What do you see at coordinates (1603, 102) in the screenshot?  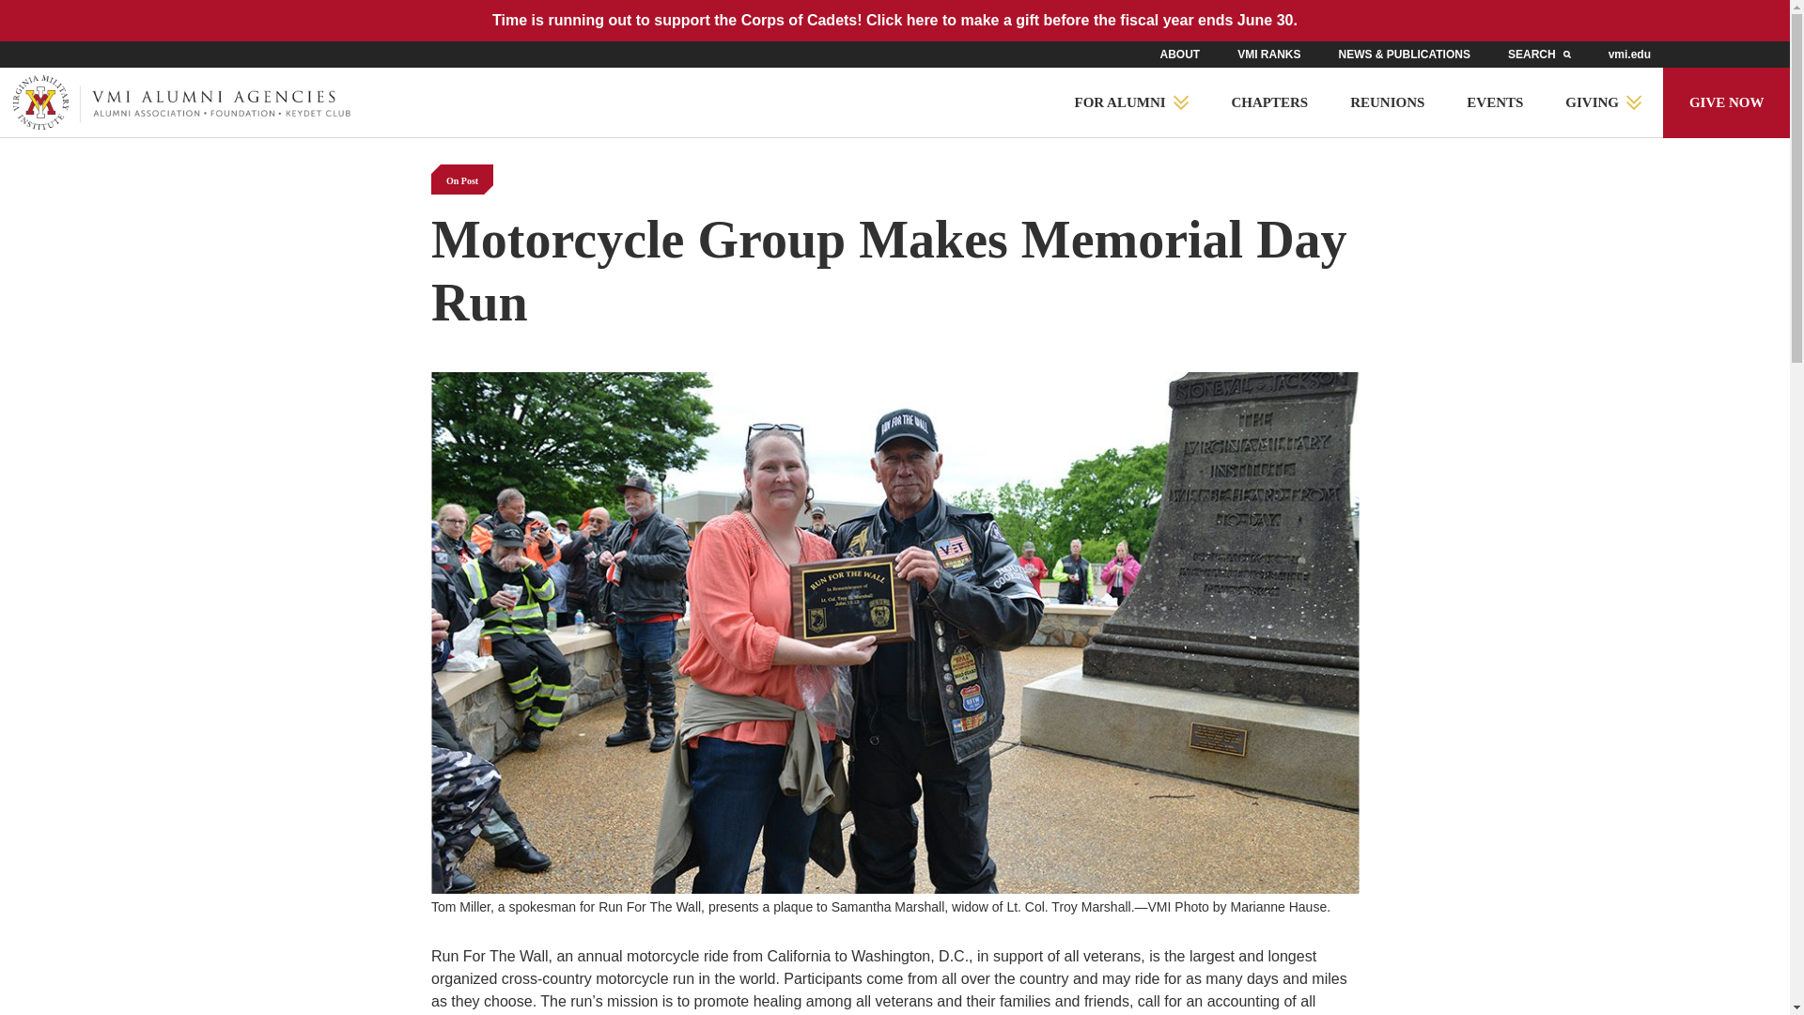 I see `GIVING` at bounding box center [1603, 102].